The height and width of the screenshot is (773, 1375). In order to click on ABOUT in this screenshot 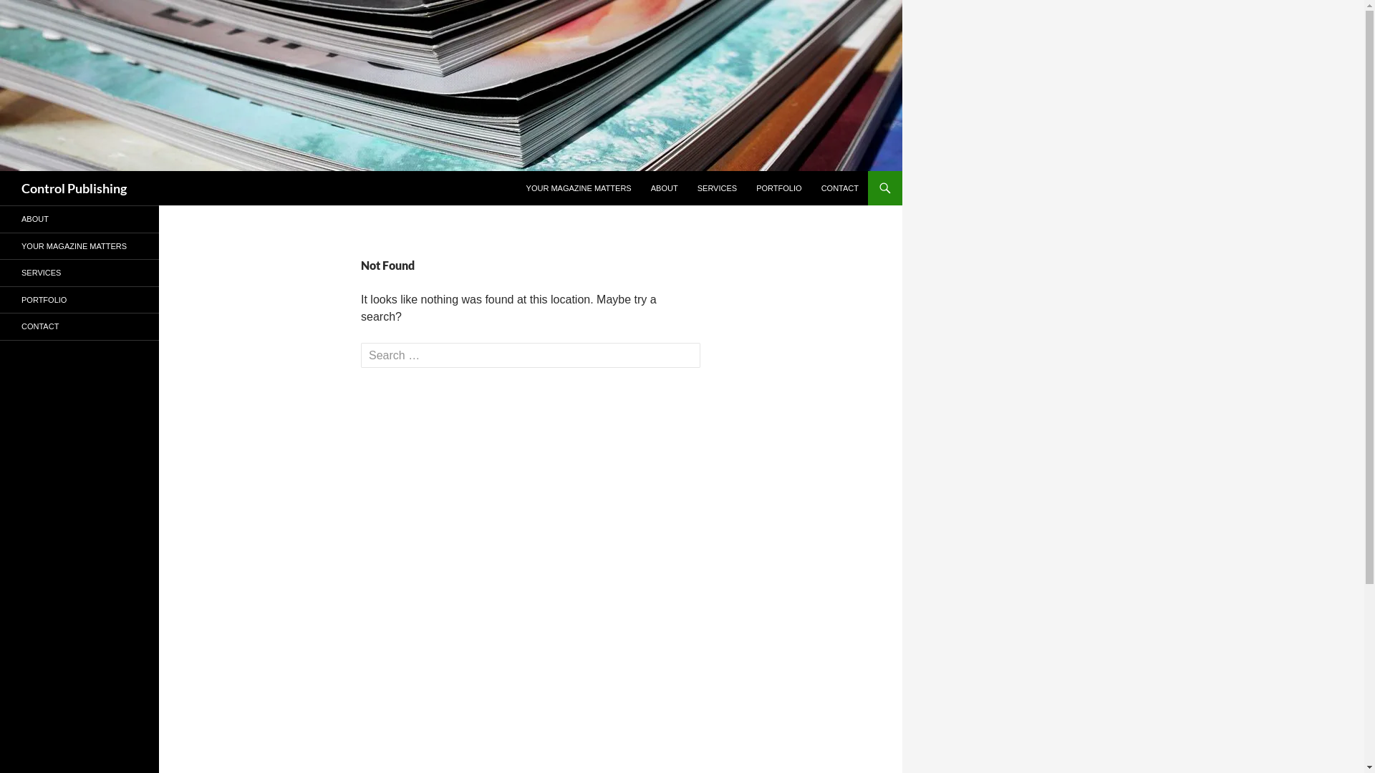, I will do `click(79, 219)`.